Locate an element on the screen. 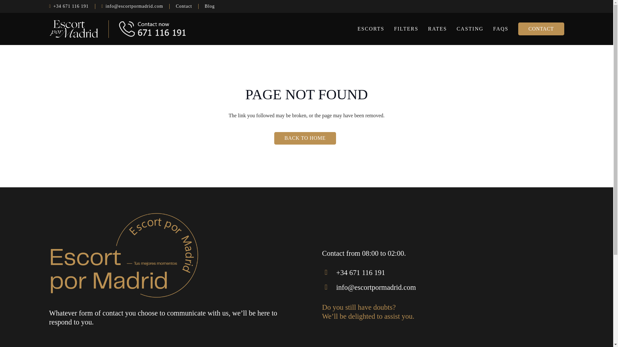 Image resolution: width=618 pixels, height=347 pixels. FAQS is located at coordinates (501, 29).